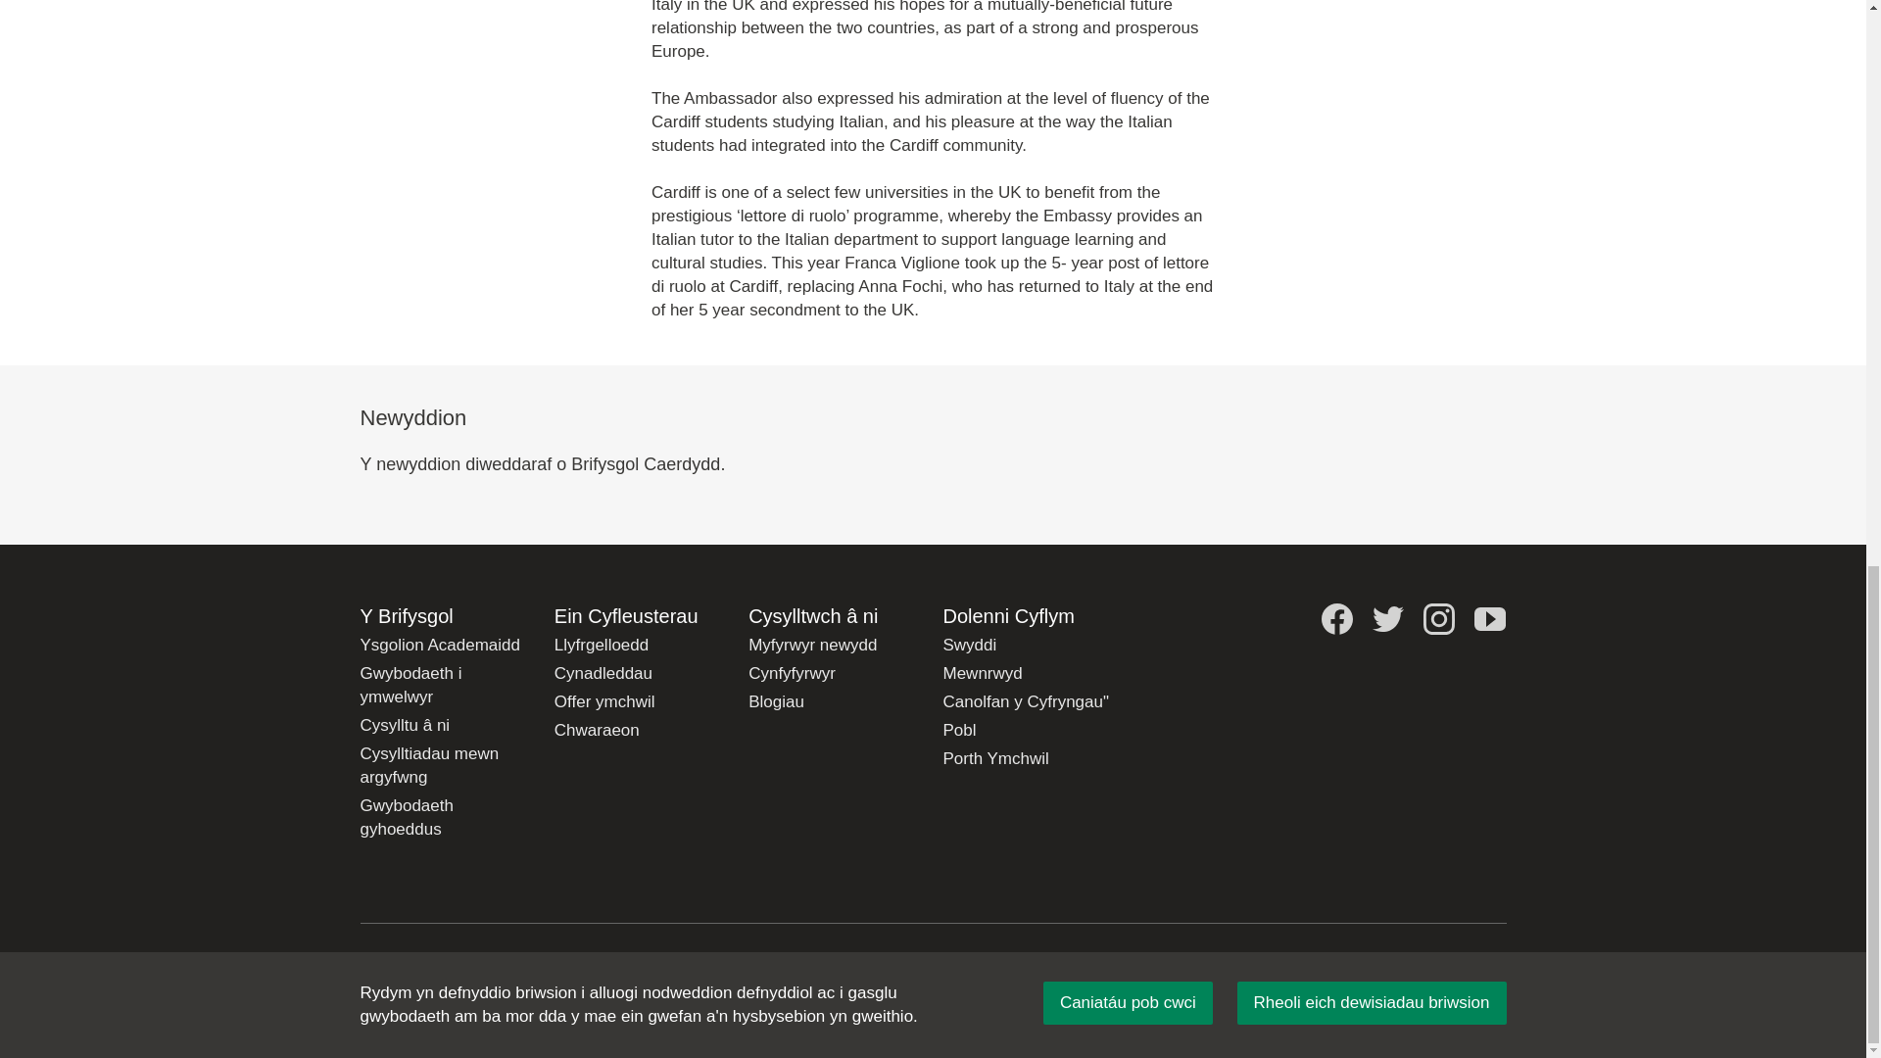 Image resolution: width=1881 pixels, height=1058 pixels. Describe the element at coordinates (1336, 619) in the screenshot. I see `facebook` at that location.